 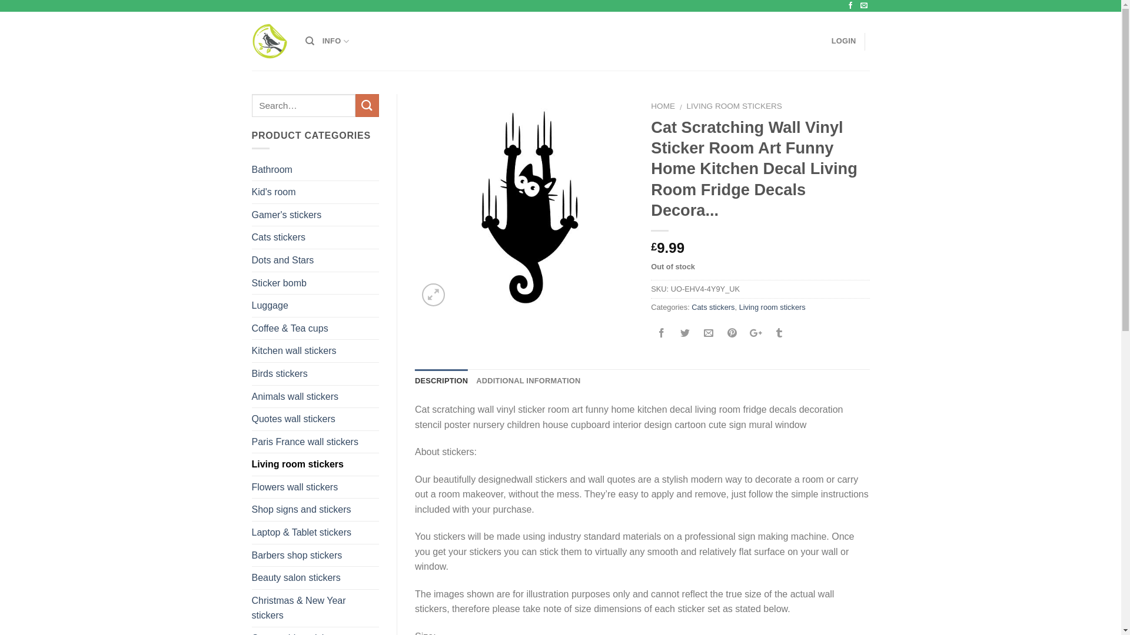 I want to click on ADDITIONAL INFORMATION, so click(x=528, y=381).